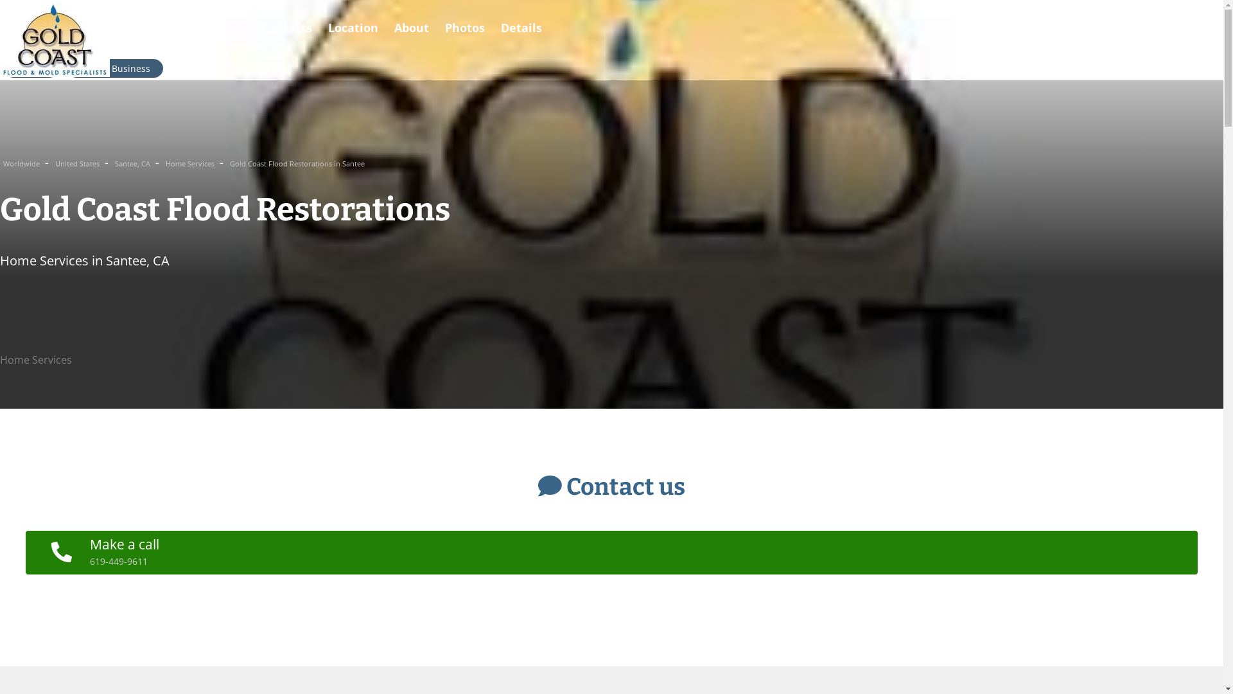 This screenshot has height=694, width=1233. What do you see at coordinates (116, 68) in the screenshot?
I see `Add Business` at bounding box center [116, 68].